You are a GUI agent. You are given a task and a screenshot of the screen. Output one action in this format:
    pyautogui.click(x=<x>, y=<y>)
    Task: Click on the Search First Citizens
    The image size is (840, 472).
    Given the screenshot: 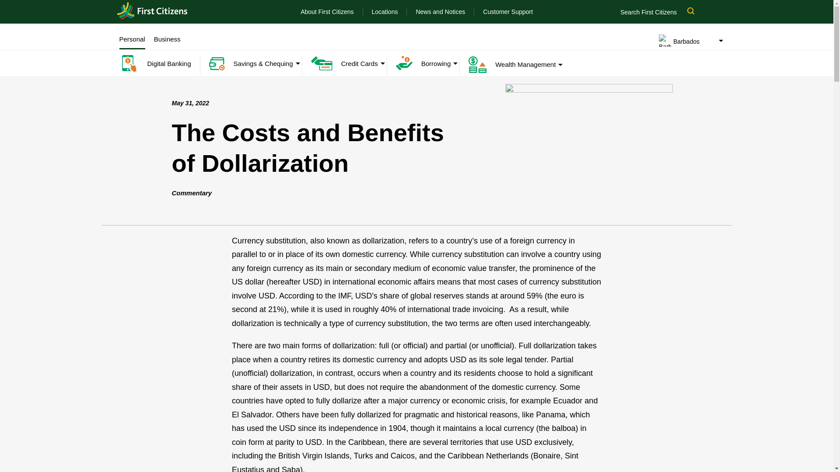 What is the action you would take?
    pyautogui.click(x=661, y=11)
    